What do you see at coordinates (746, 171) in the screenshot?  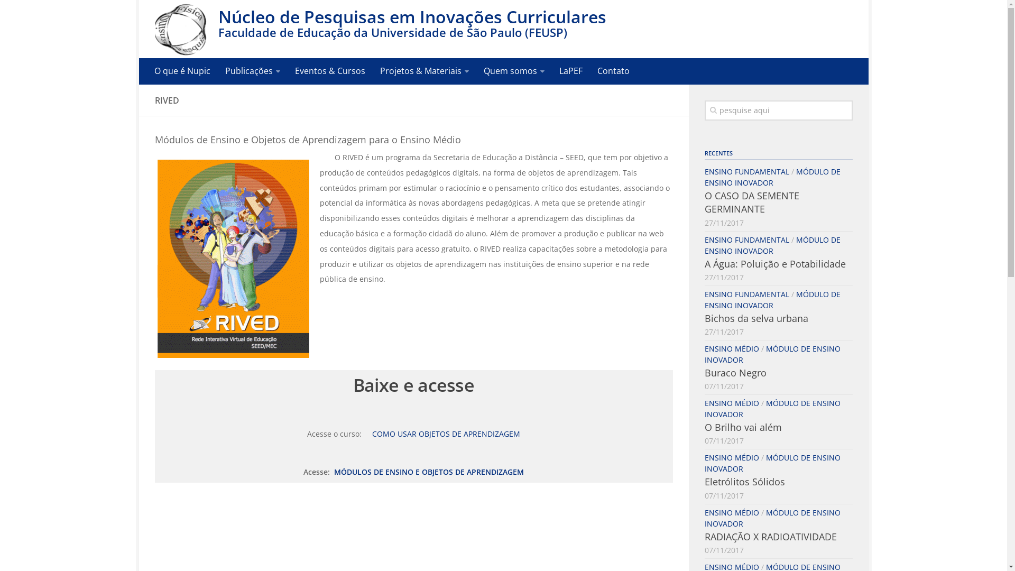 I see `ENSINO FUNDAMENTAL` at bounding box center [746, 171].